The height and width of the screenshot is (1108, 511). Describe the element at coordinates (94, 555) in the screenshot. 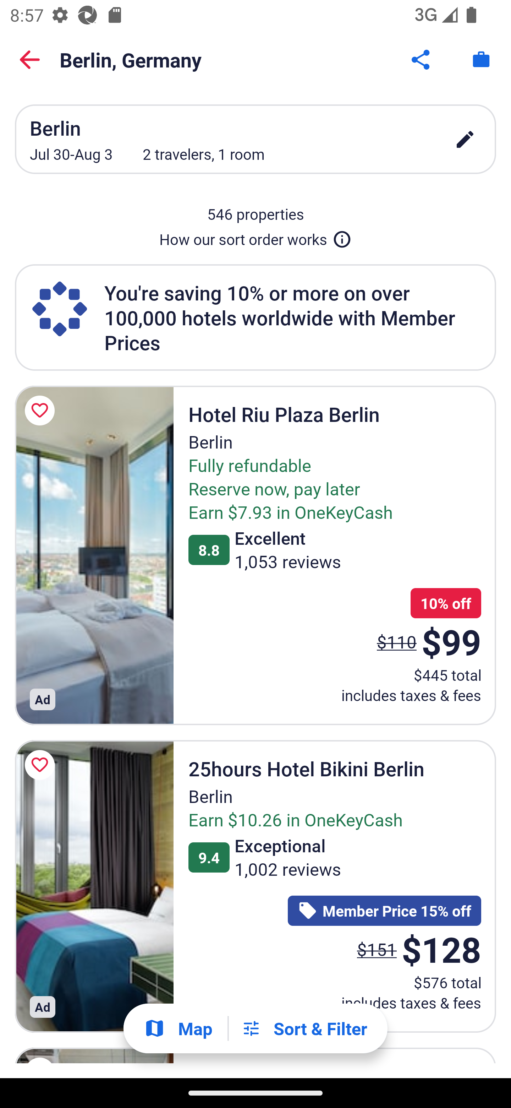

I see `Hotel Riu Plaza Berlin` at that location.